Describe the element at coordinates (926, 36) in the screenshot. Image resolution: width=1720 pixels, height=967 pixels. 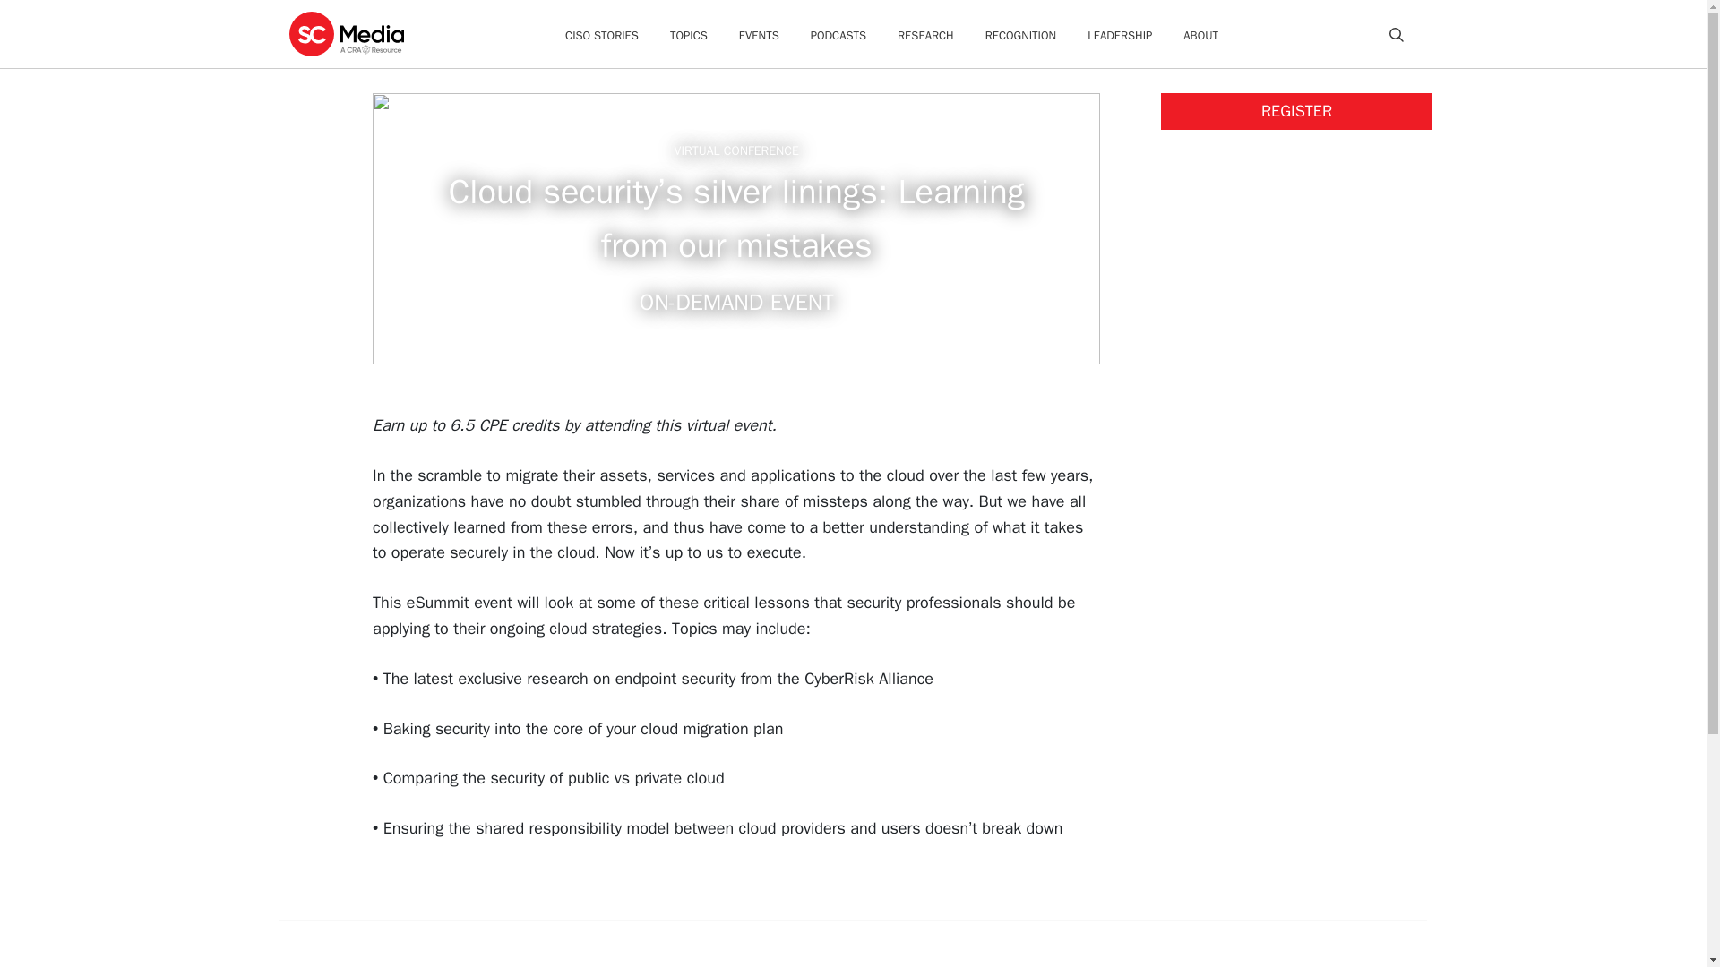
I see `RESEARCH` at that location.